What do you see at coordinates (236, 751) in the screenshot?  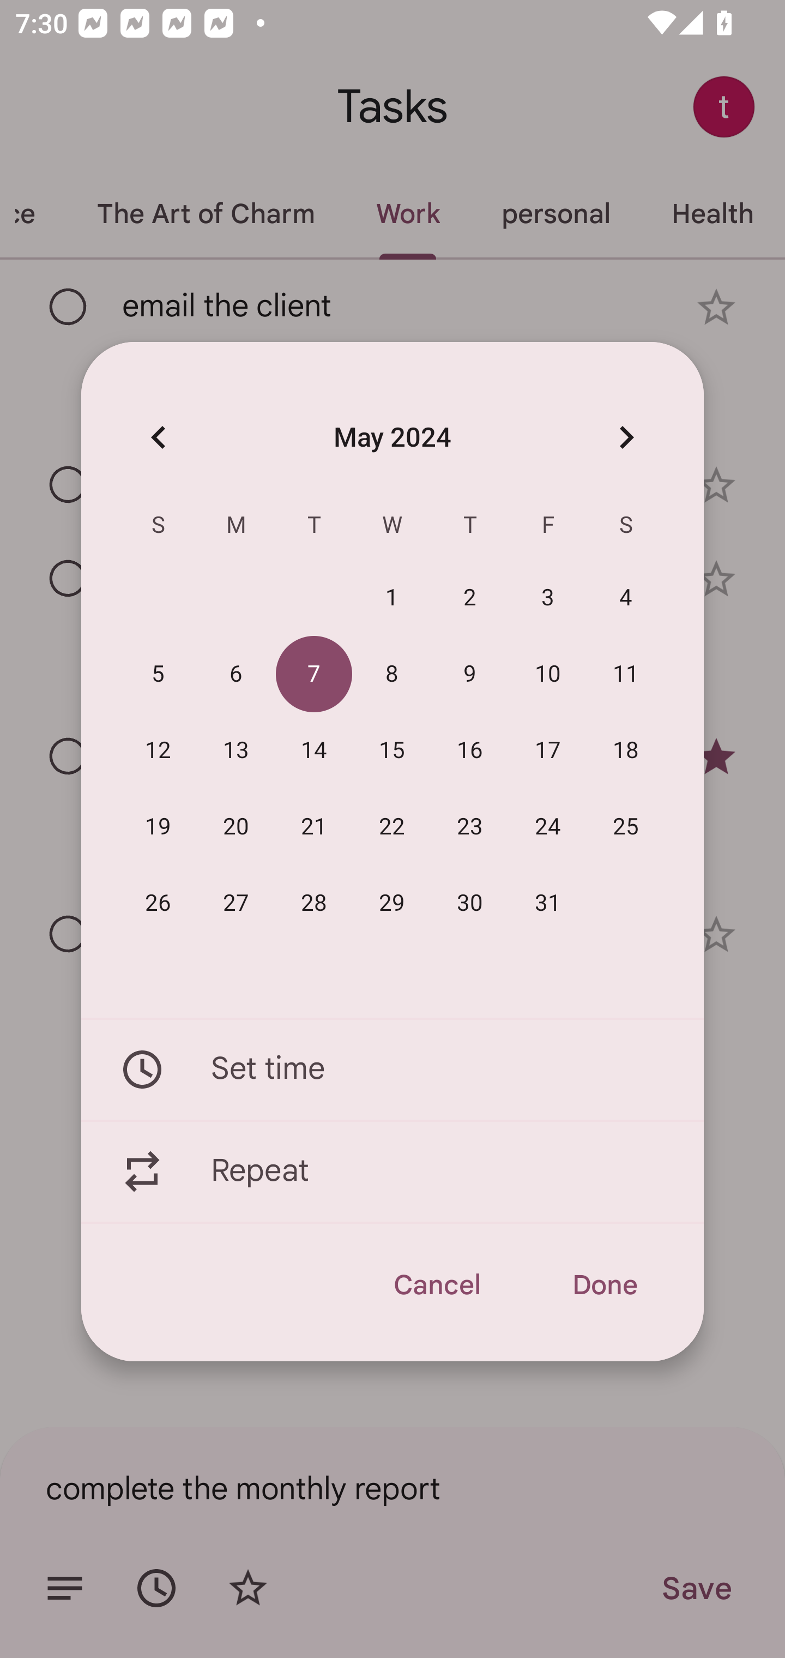 I see `13 13 May 2024` at bounding box center [236, 751].